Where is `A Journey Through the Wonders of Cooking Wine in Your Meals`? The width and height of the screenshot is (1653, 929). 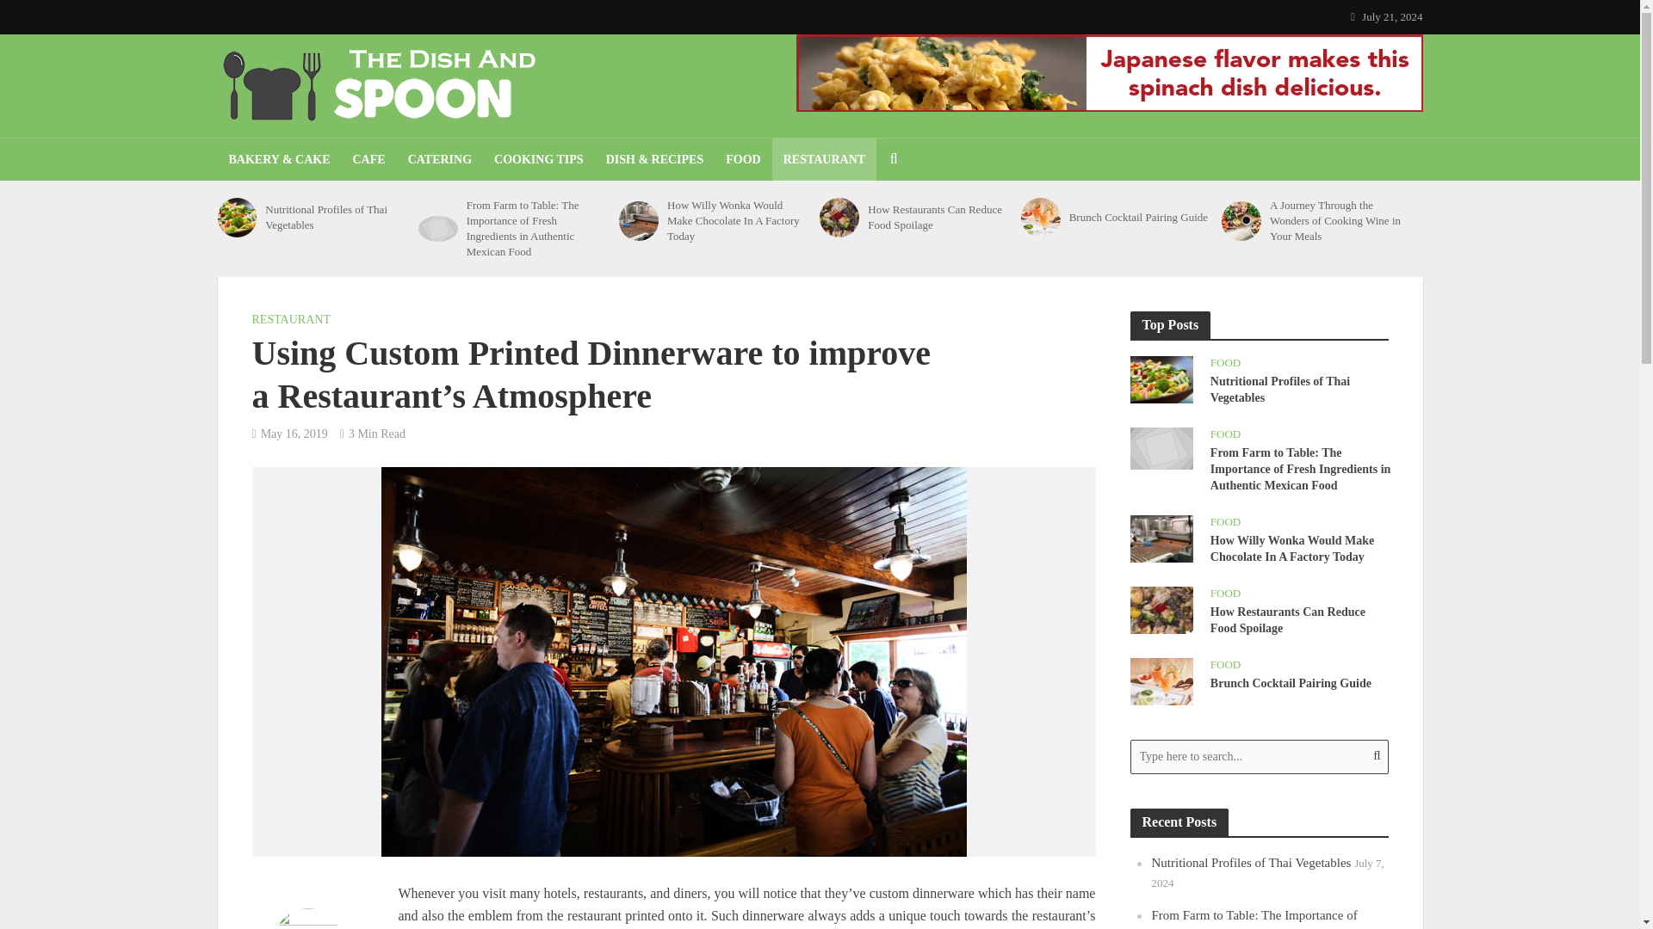
A Journey Through the Wonders of Cooking Wine in Your Meals is located at coordinates (1340, 221).